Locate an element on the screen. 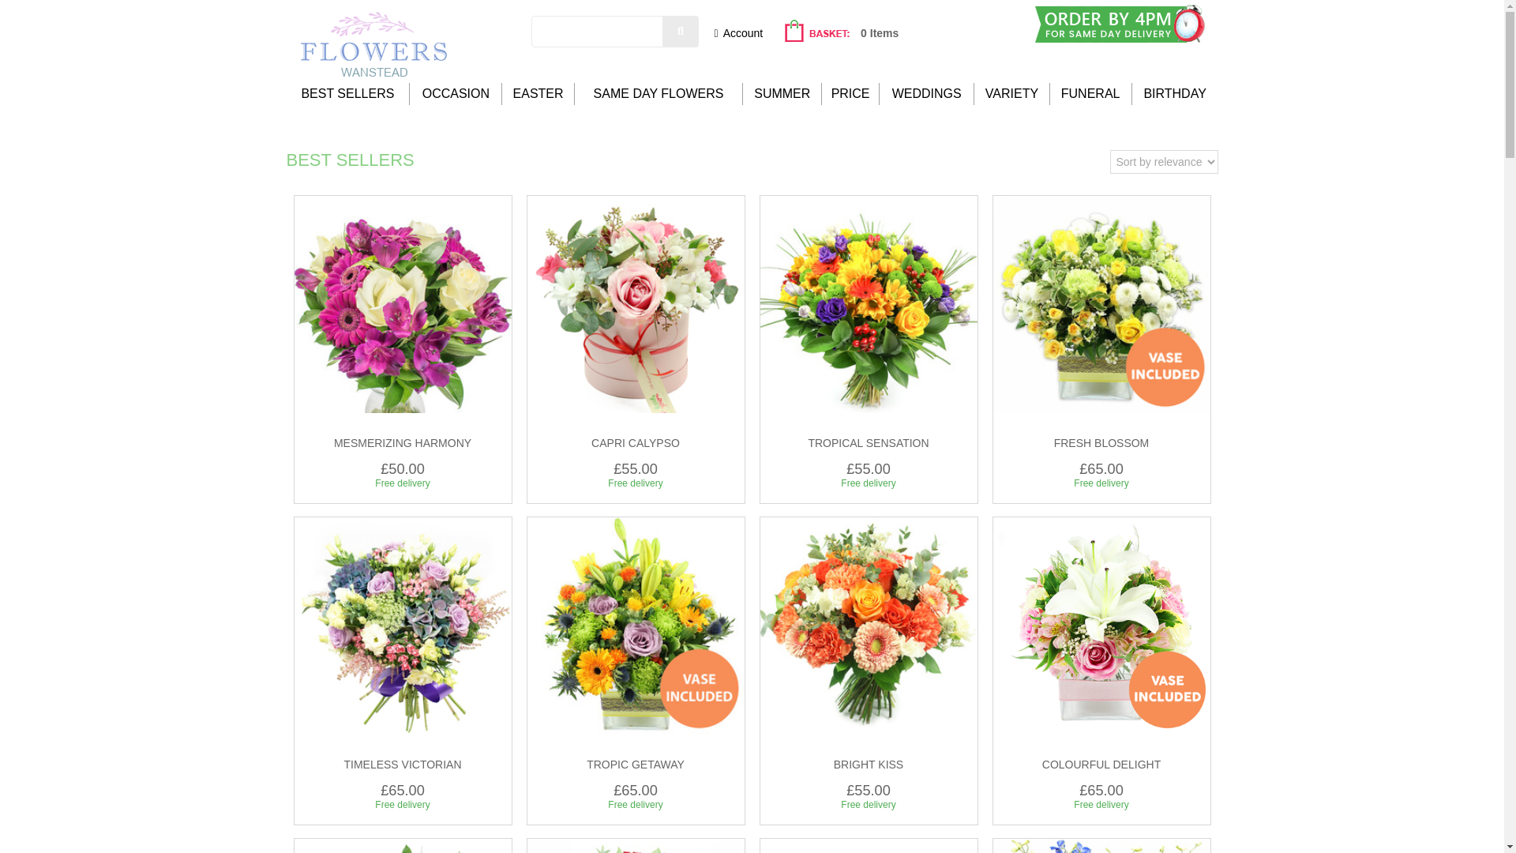  OCCASION is located at coordinates (456, 93).